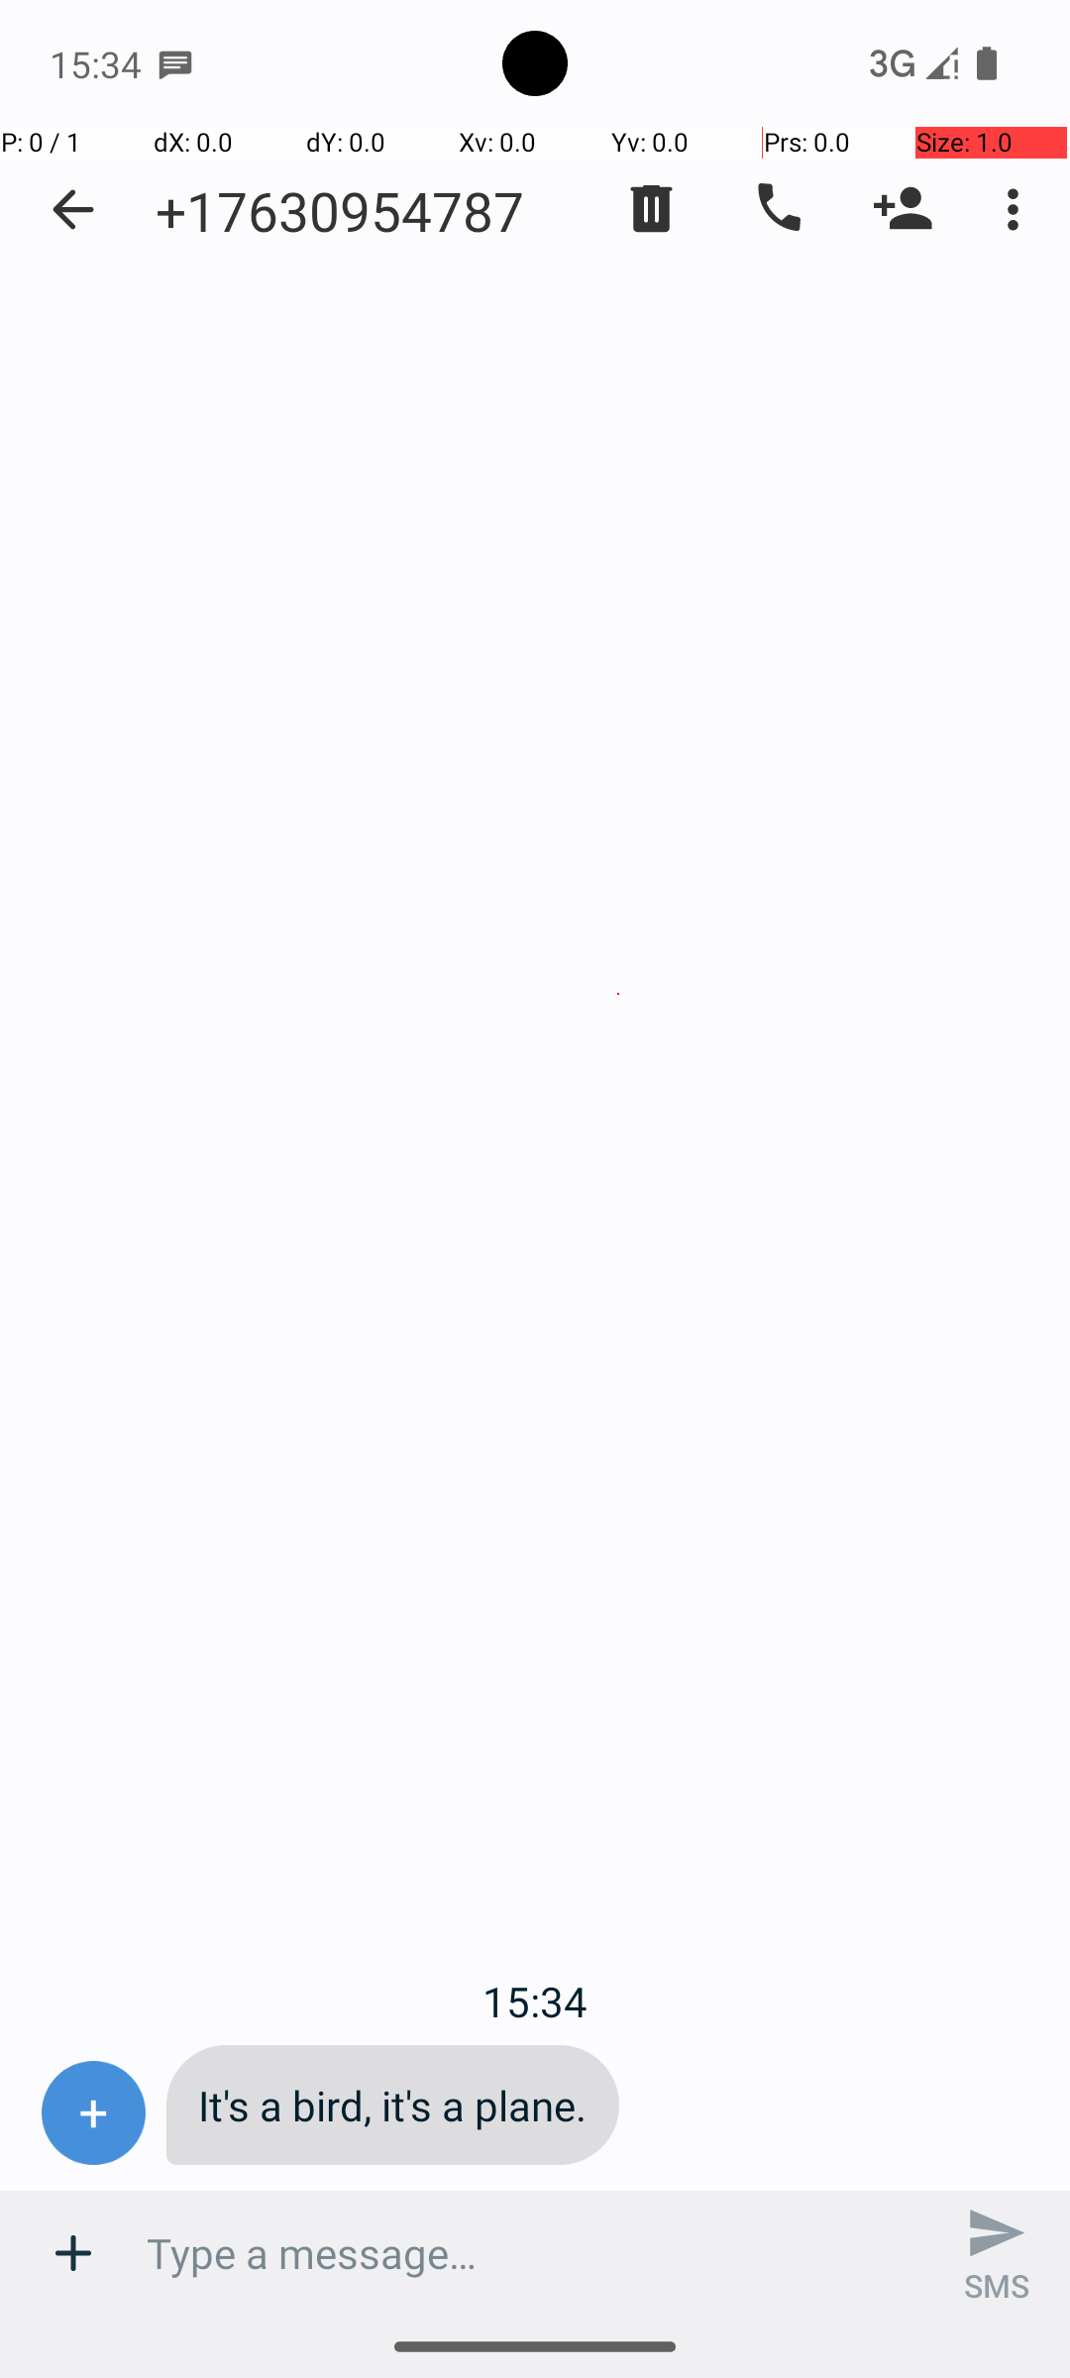 Image resolution: width=1070 pixels, height=2378 pixels. Describe the element at coordinates (392, 2105) in the screenshot. I see `It's a bird, it's a plane.` at that location.